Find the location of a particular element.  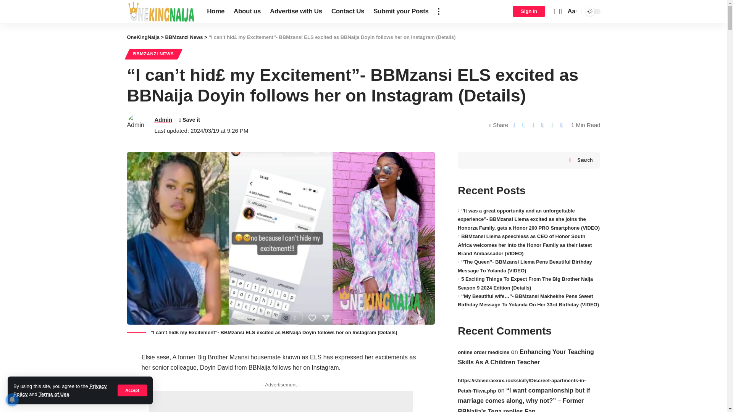

Aa is located at coordinates (572, 11).